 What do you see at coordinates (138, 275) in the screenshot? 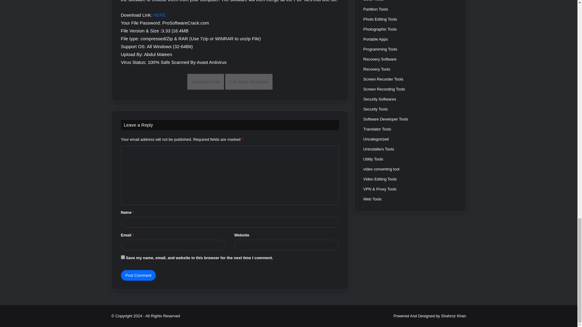
I see `Post Comment` at bounding box center [138, 275].